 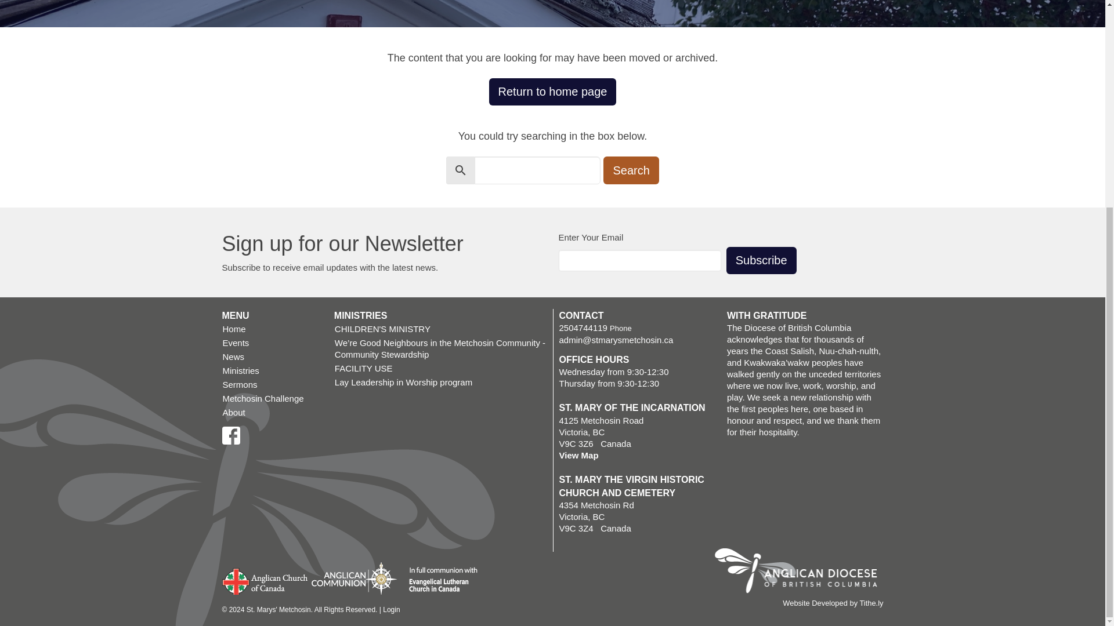 I want to click on CHILDREN'S MINISTRY, so click(x=440, y=329).